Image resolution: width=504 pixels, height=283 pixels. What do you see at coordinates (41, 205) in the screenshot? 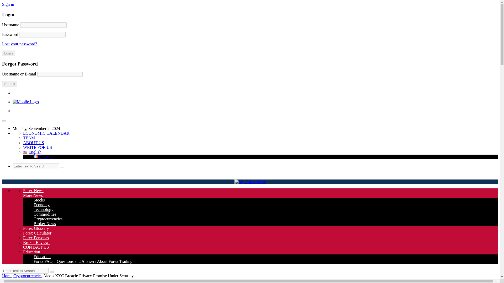
I see `Economy` at bounding box center [41, 205].